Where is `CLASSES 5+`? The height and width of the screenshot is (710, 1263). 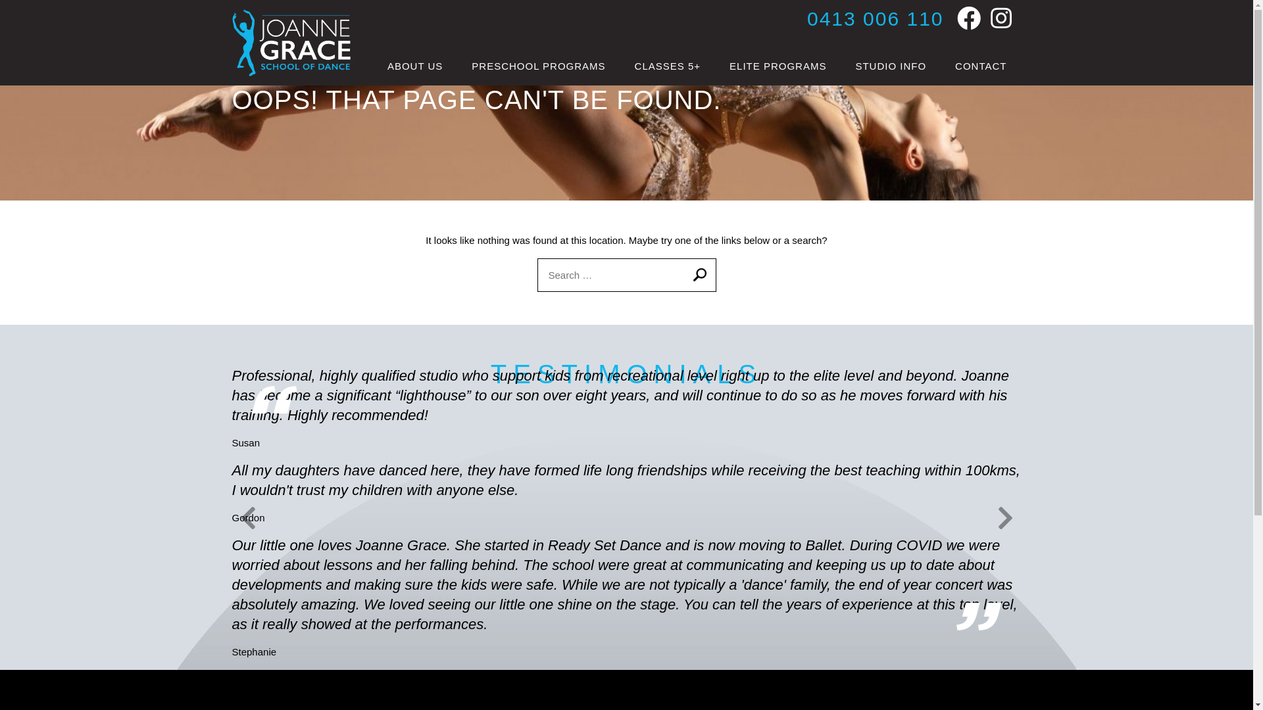 CLASSES 5+ is located at coordinates (668, 66).